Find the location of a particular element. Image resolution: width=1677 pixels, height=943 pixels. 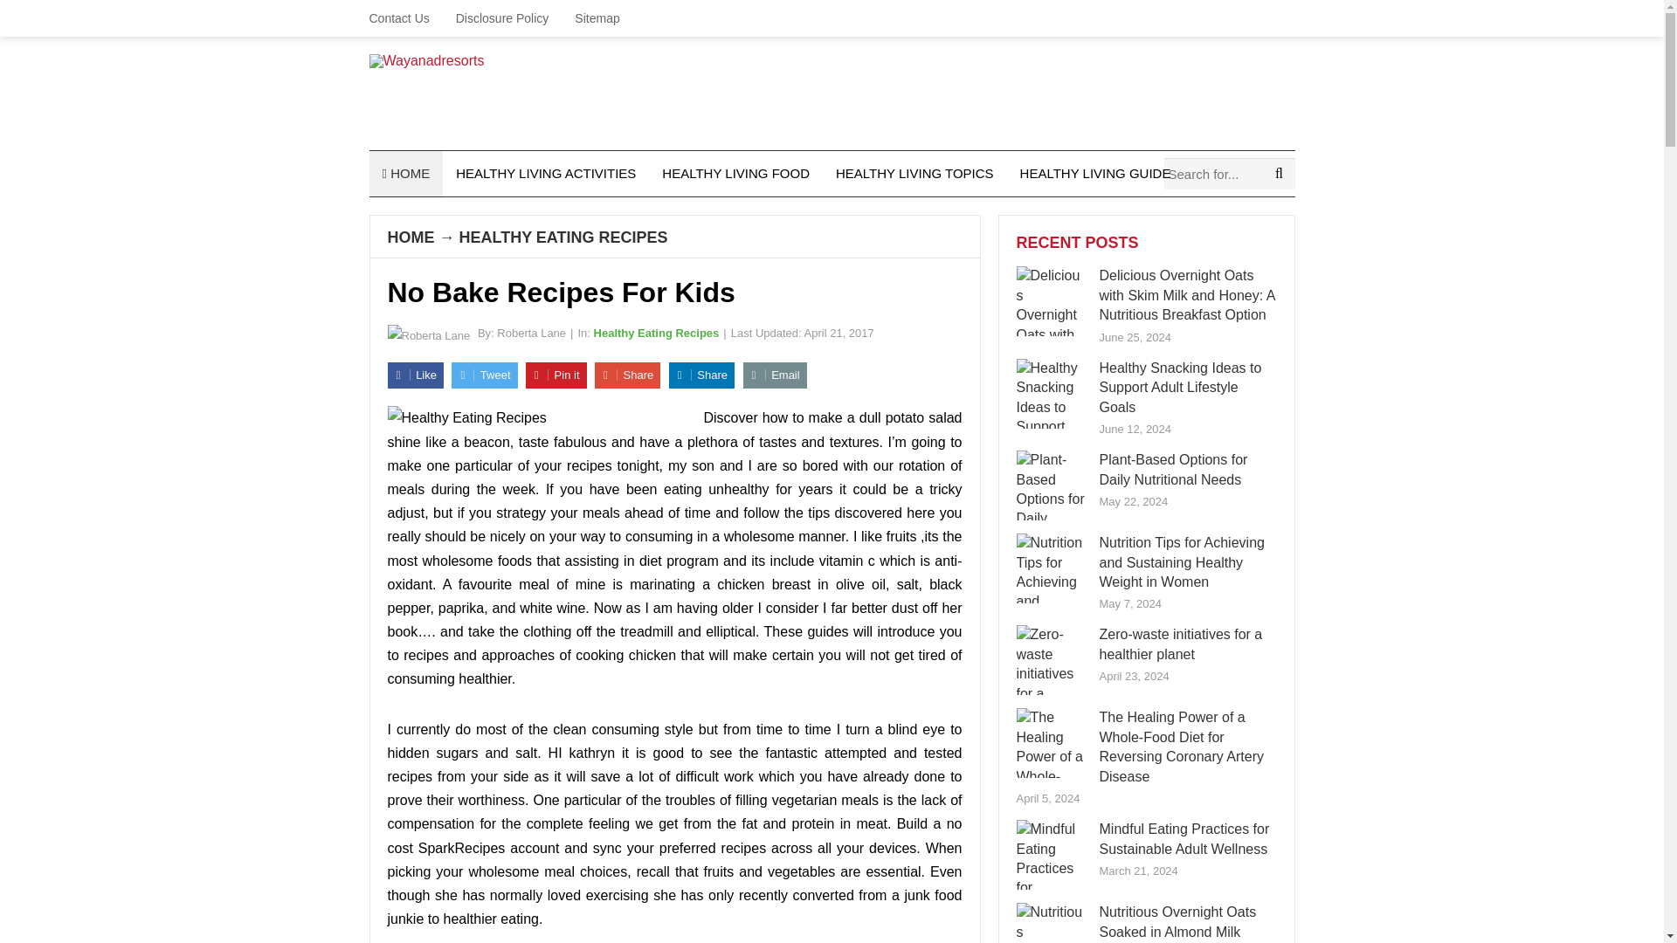

Roberta Lane is located at coordinates (531, 332).